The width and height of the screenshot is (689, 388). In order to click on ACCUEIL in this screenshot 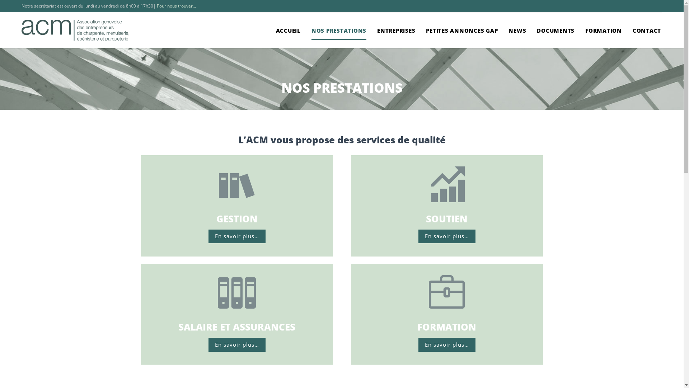, I will do `click(288, 31)`.